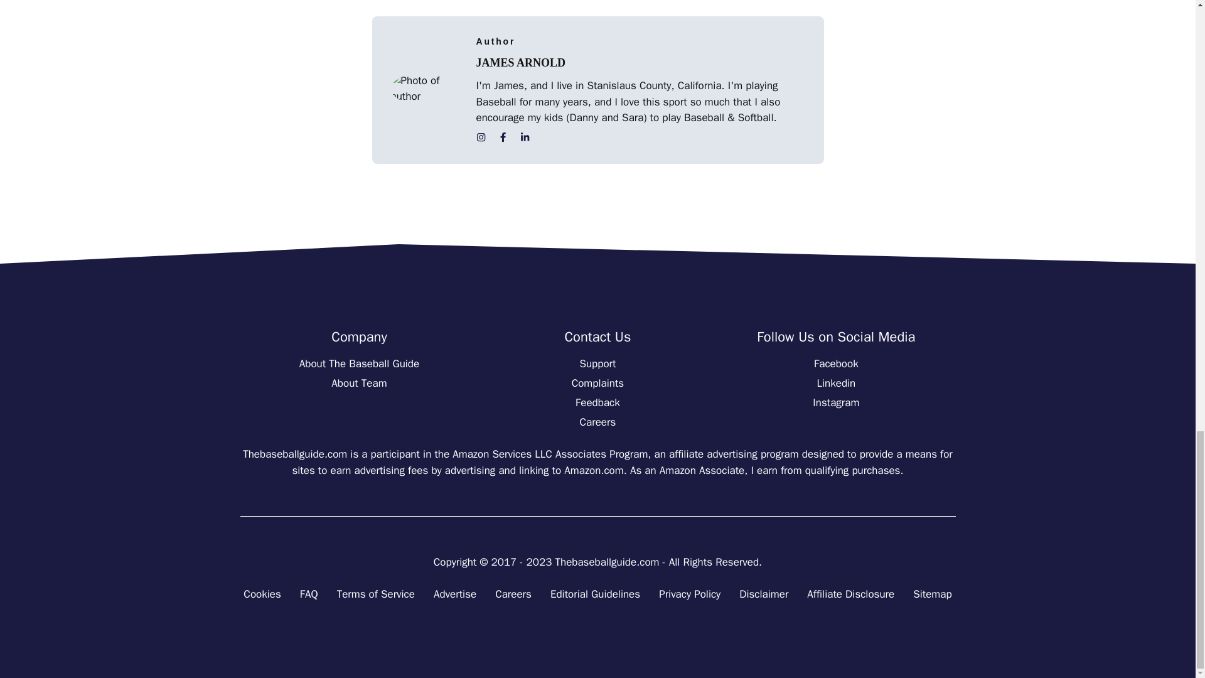 Image resolution: width=1205 pixels, height=678 pixels. What do you see at coordinates (836, 383) in the screenshot?
I see `Linkedin` at bounding box center [836, 383].